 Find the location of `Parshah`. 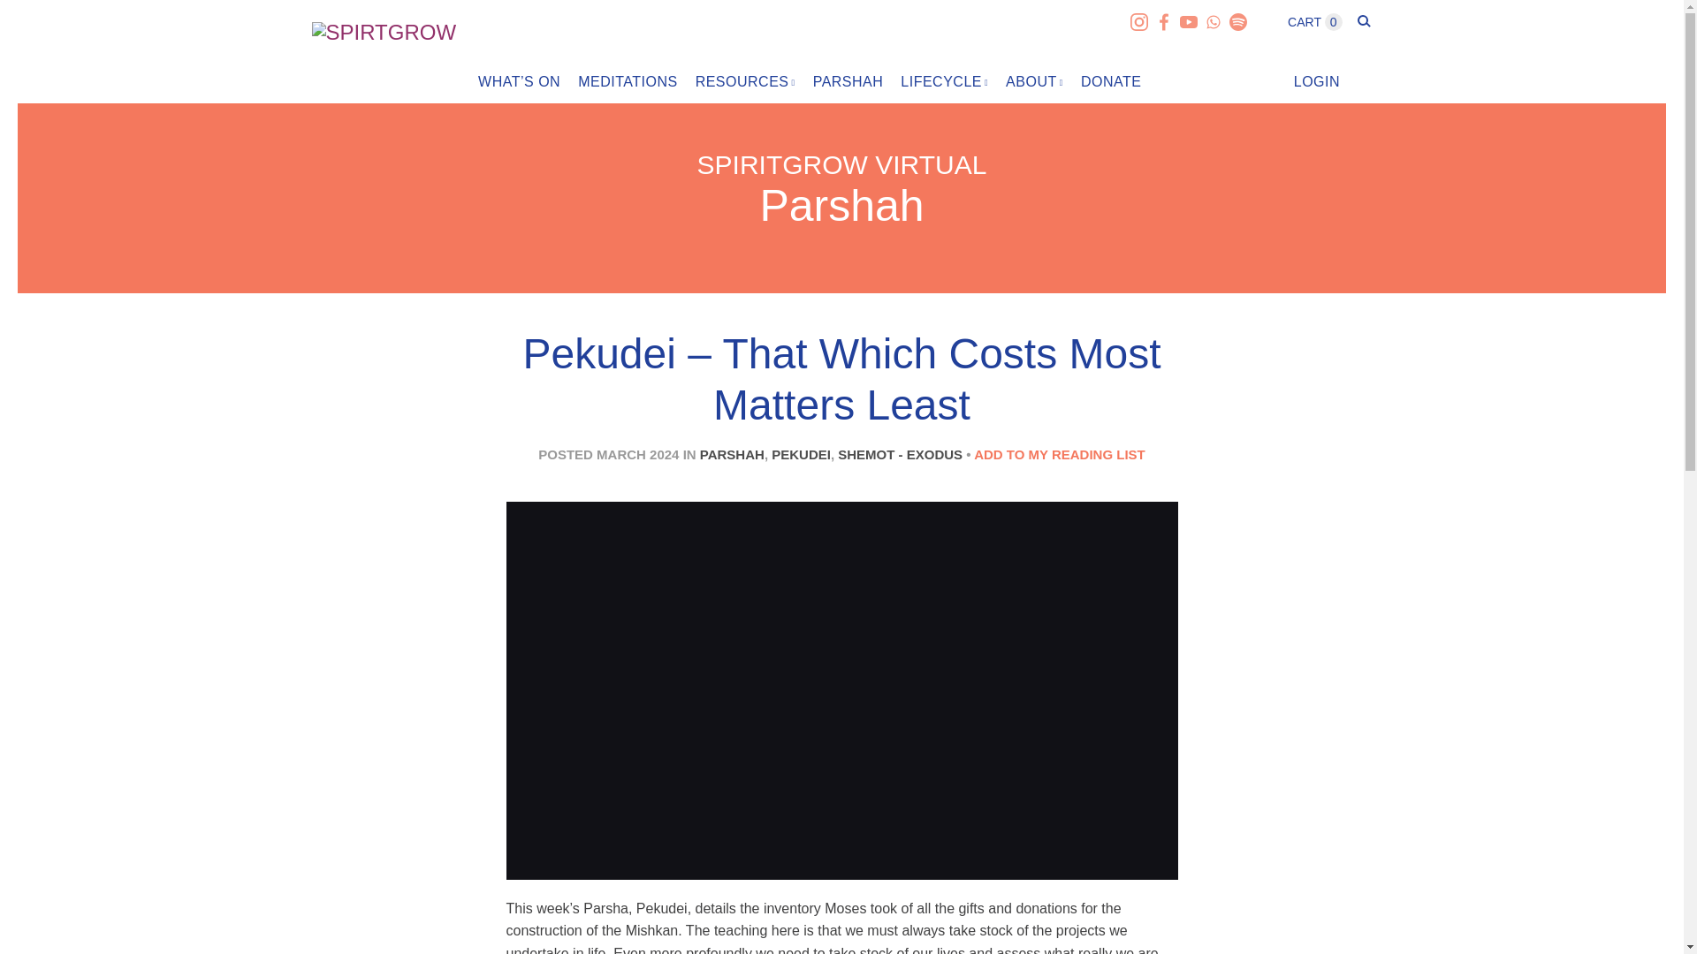

Parshah is located at coordinates (841, 206).